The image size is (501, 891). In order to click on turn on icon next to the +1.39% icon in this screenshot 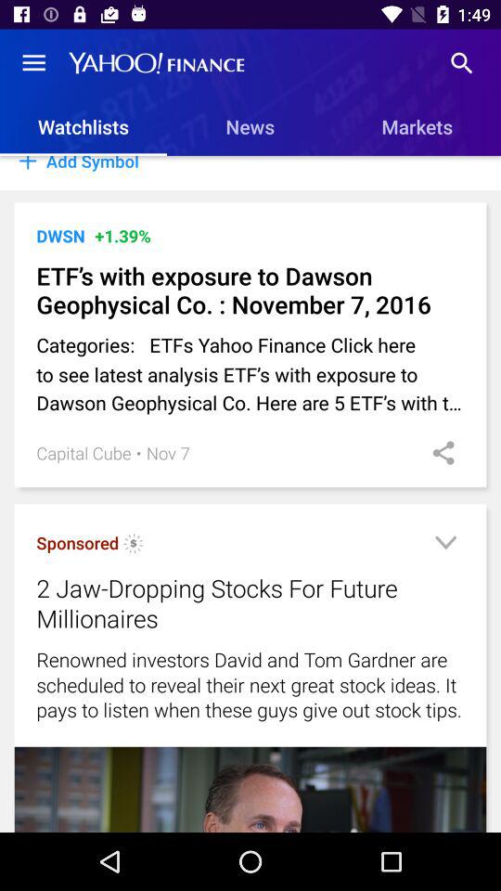, I will do `click(60, 236)`.